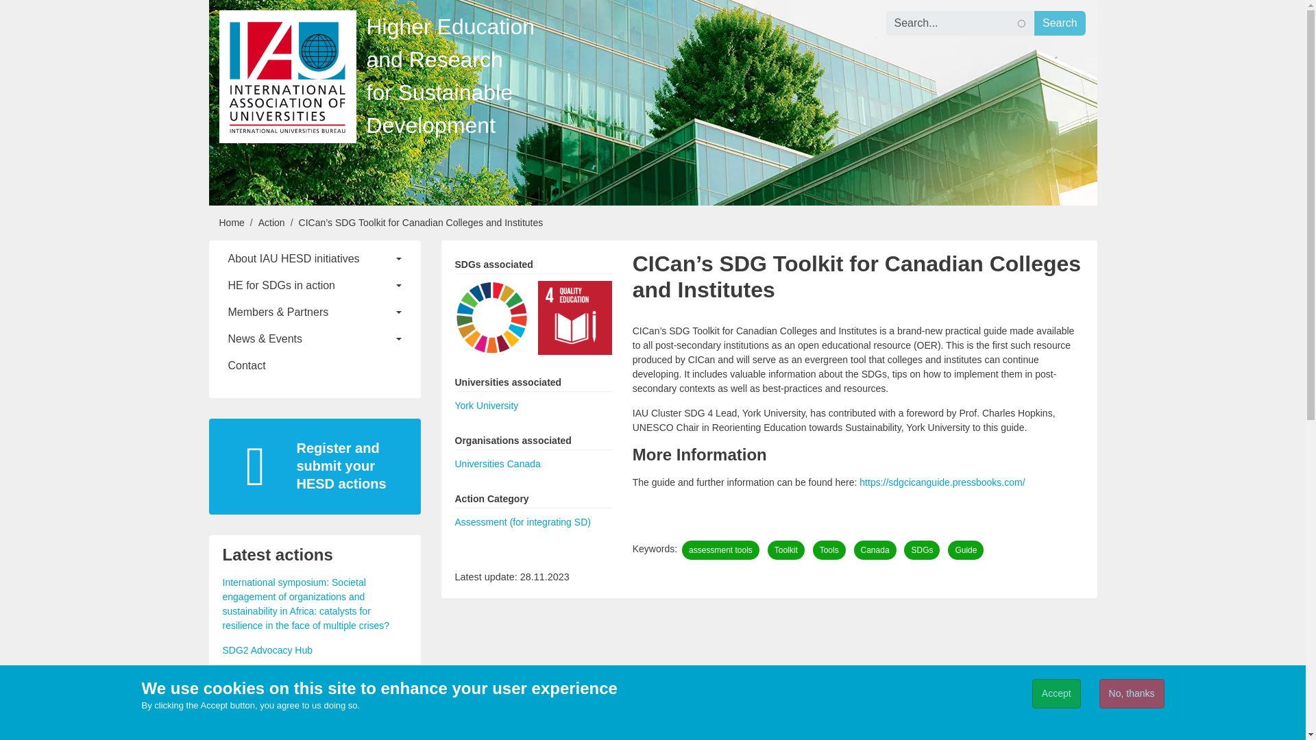  I want to click on HE for SDGs in action, so click(314, 285).